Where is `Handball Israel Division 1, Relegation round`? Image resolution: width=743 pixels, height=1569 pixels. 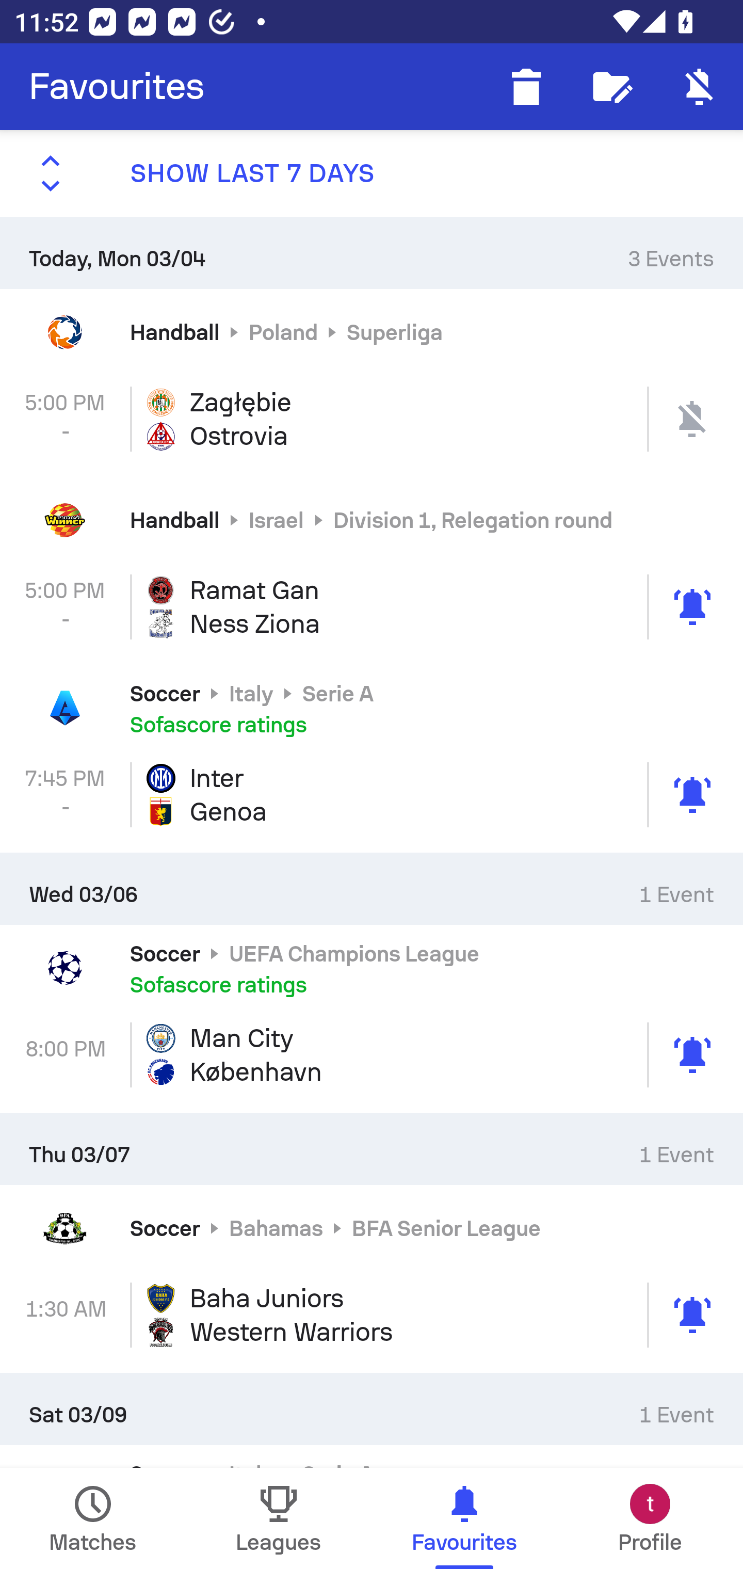
Handball Israel Division 1, Relegation round is located at coordinates (372, 520).